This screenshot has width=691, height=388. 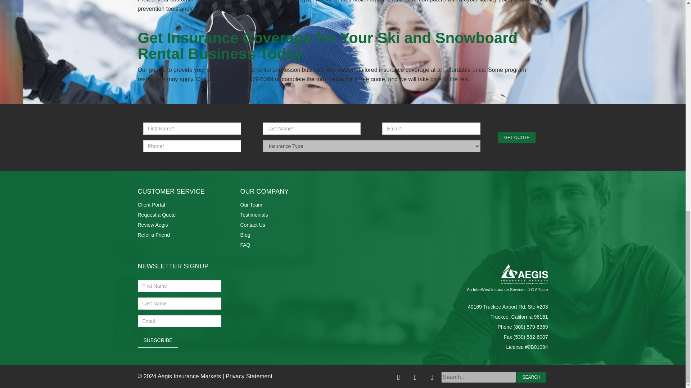 I want to click on CUSTOMER SERVICE, so click(x=171, y=191).